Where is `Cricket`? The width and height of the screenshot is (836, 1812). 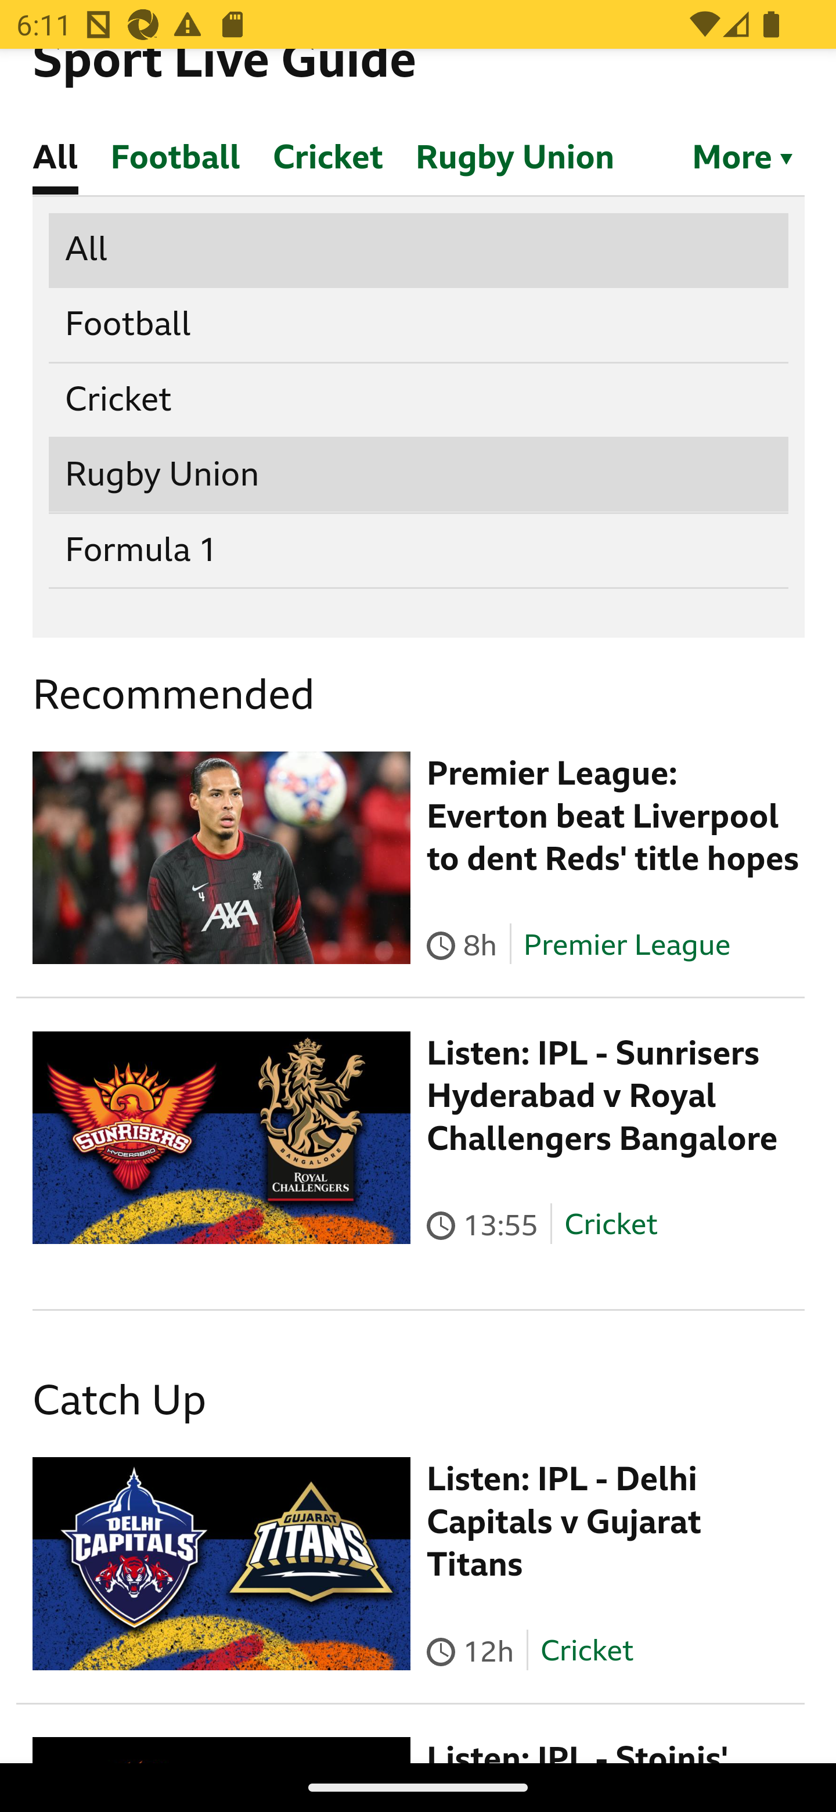
Cricket is located at coordinates (611, 1225).